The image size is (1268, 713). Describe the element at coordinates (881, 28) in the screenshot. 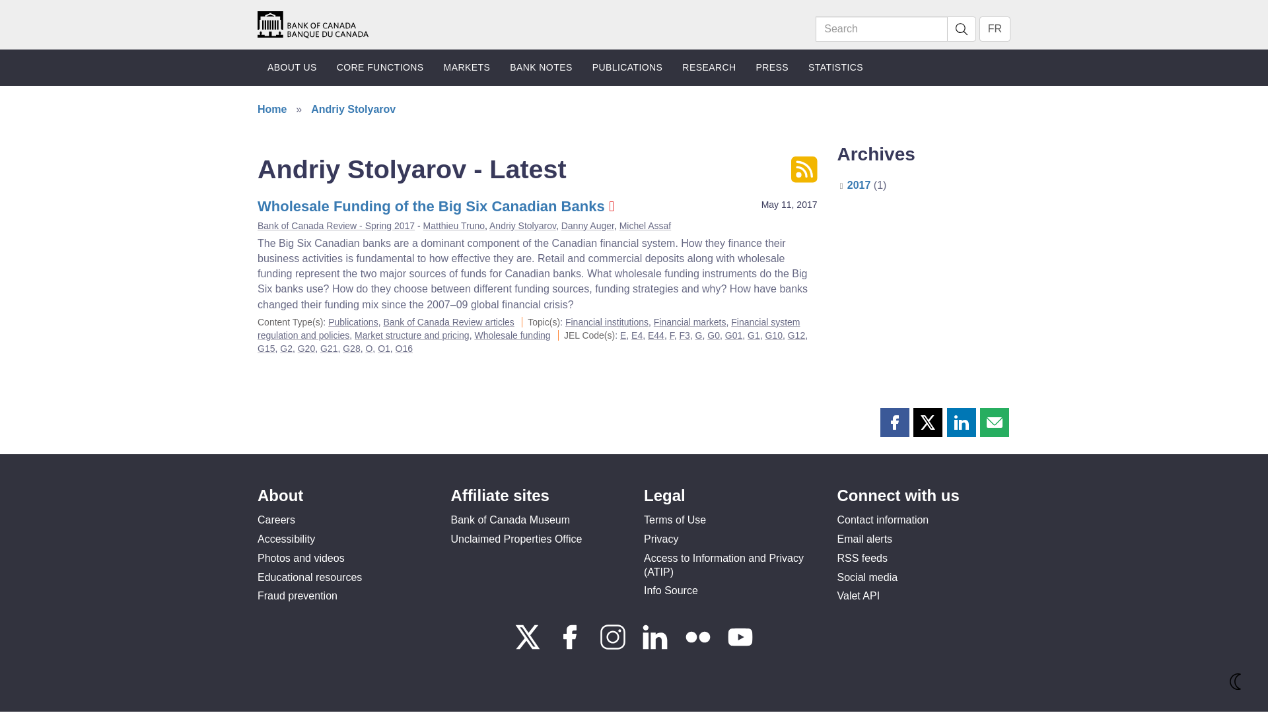

I see `Search` at that location.